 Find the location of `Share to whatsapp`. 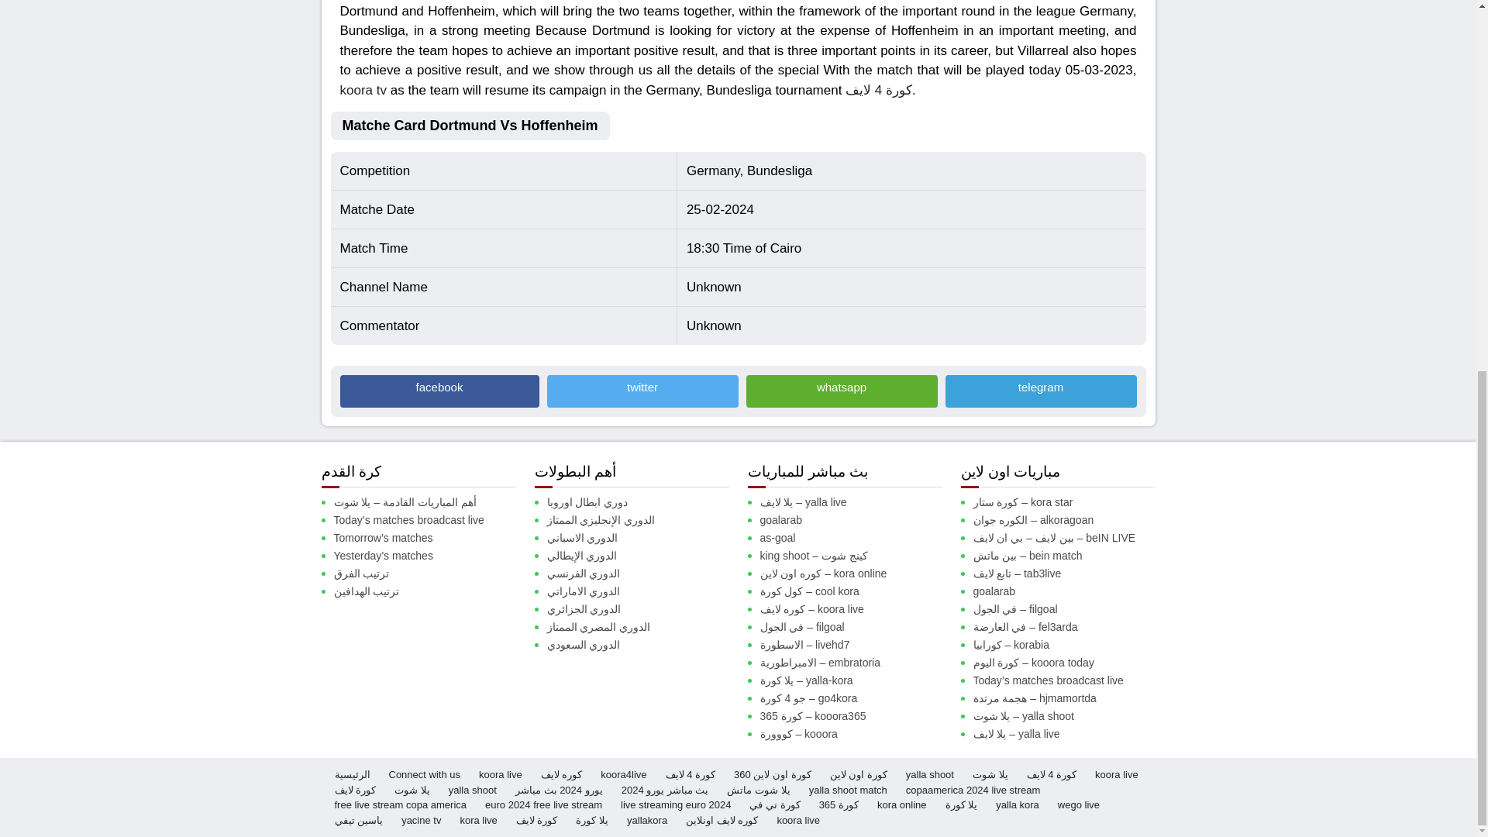

Share to whatsapp is located at coordinates (841, 391).